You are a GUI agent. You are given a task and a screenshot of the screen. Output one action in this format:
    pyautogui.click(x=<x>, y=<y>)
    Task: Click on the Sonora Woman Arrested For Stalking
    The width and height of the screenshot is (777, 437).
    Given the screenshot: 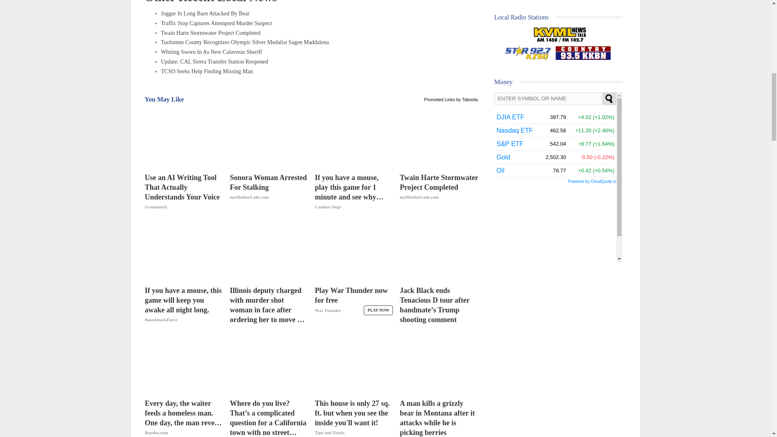 What is the action you would take?
    pyautogui.click(x=269, y=192)
    